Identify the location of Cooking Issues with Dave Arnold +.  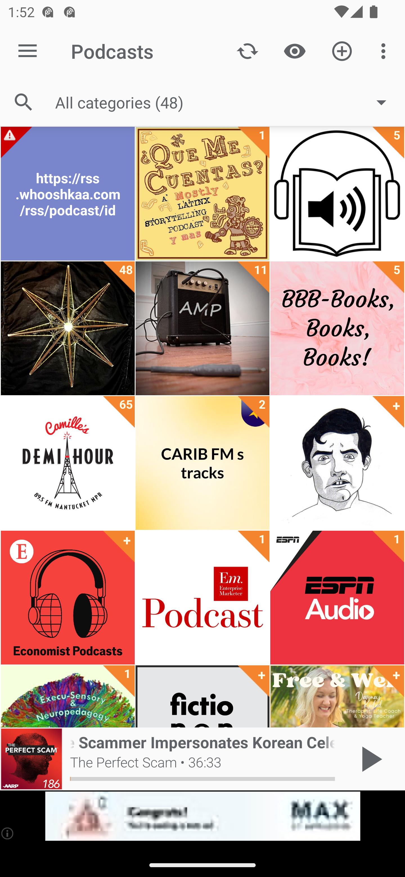
(337, 463).